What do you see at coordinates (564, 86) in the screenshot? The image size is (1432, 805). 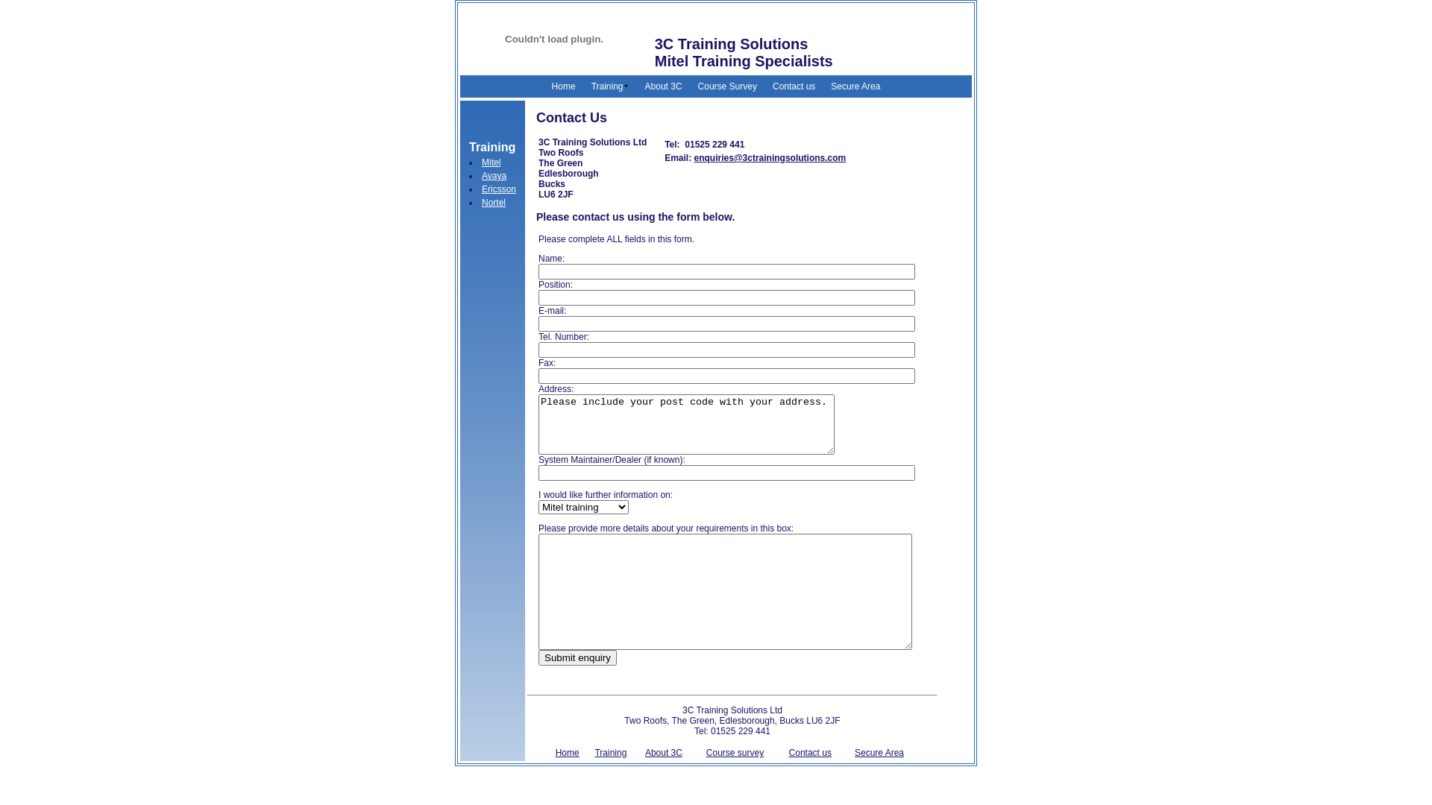 I see `Home` at bounding box center [564, 86].